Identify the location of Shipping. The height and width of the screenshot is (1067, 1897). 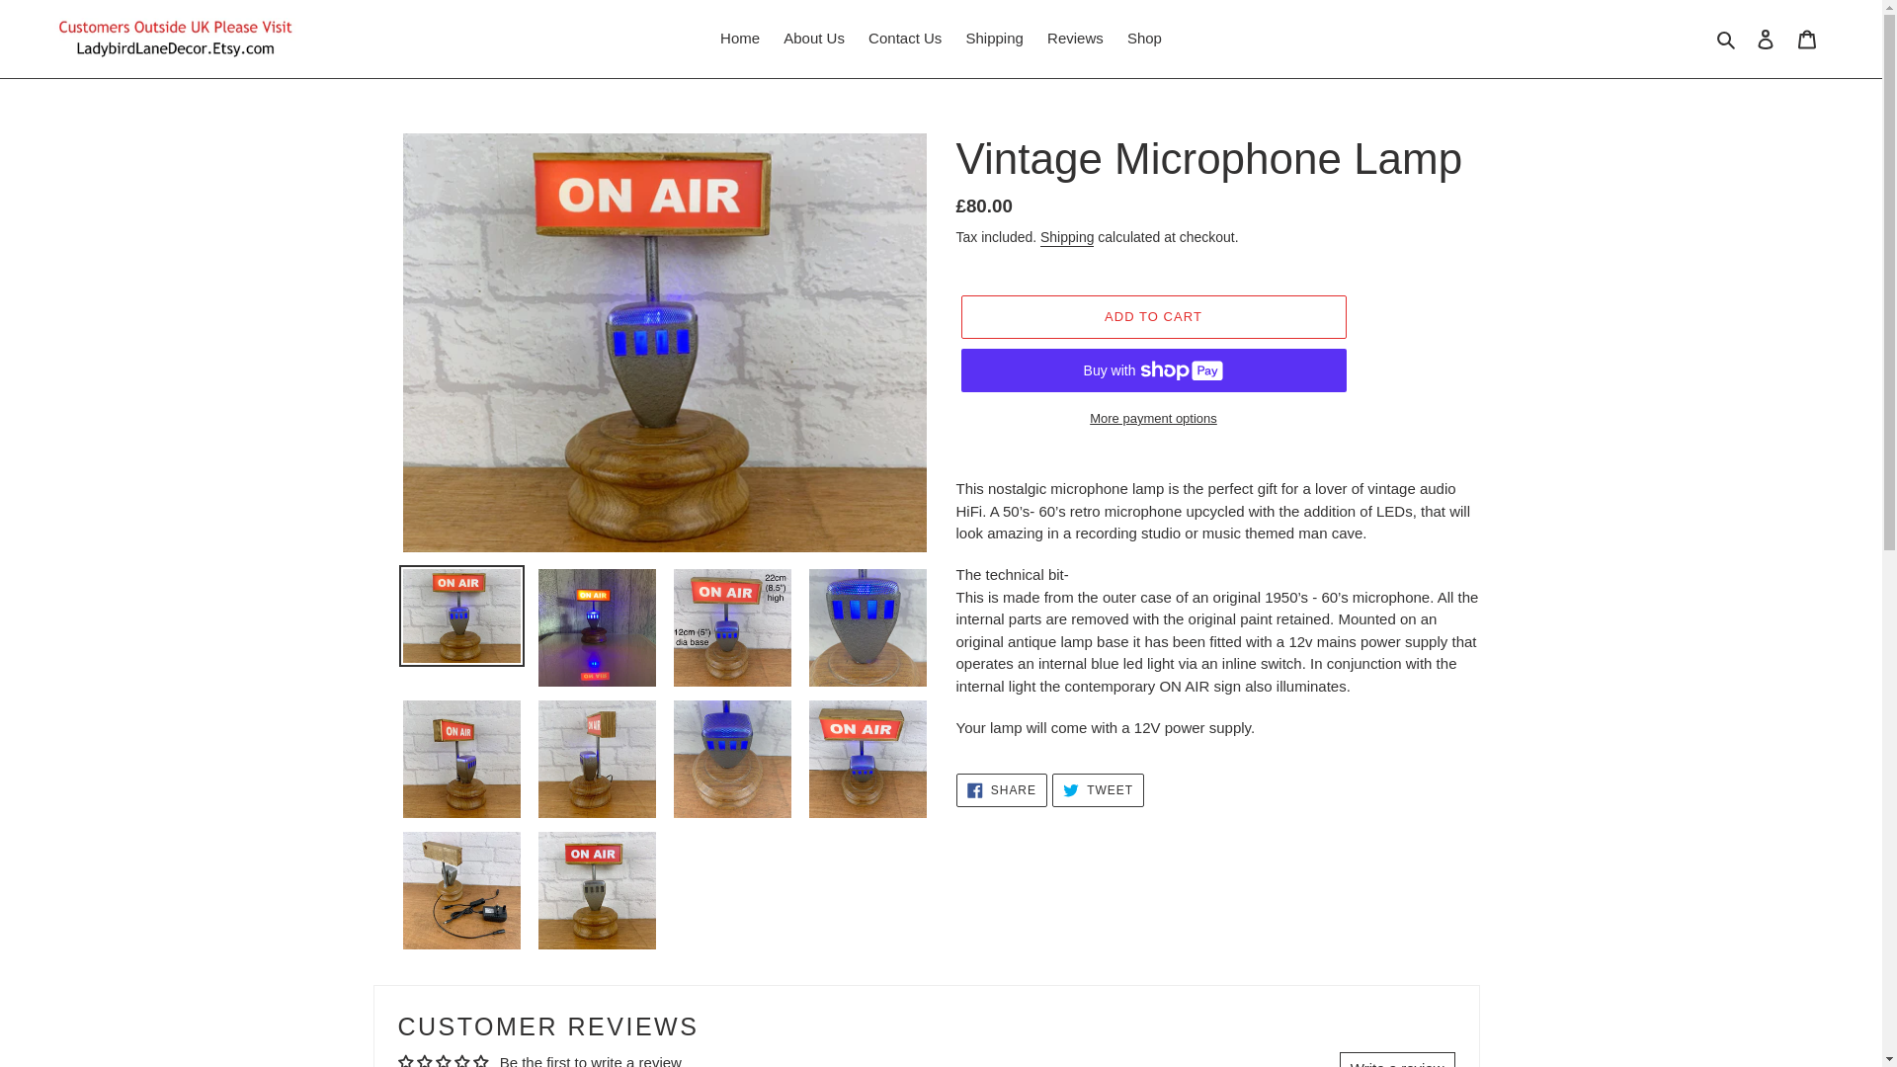
(1067, 237).